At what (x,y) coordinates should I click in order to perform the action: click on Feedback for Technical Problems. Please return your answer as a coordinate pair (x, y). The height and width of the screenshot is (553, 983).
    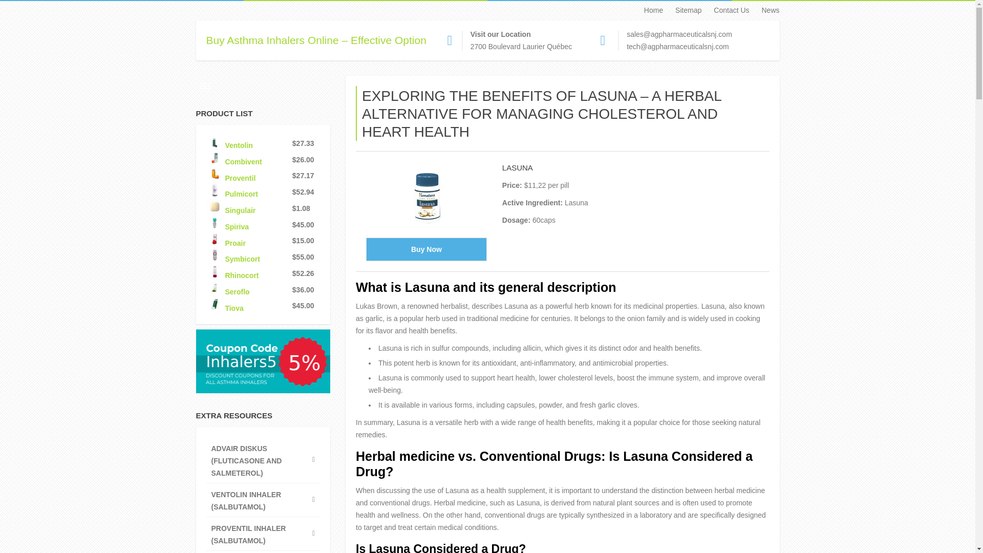
    Looking at the image, I should click on (677, 47).